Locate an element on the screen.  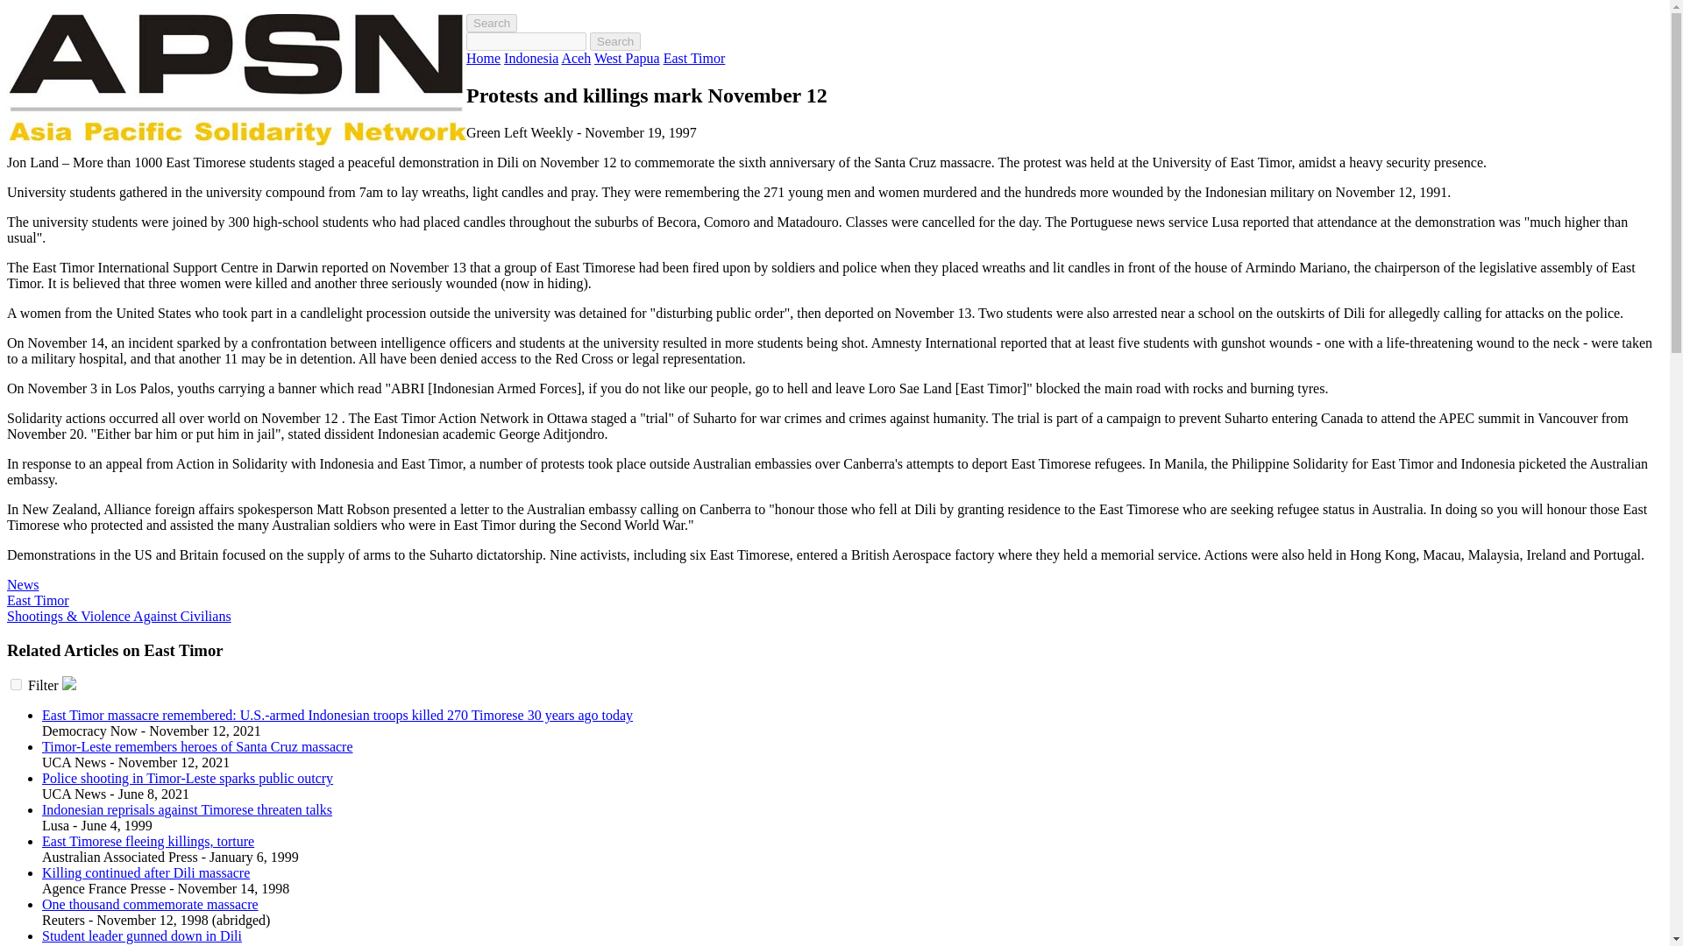
Enter the terms you wish to search for. is located at coordinates (526, 41).